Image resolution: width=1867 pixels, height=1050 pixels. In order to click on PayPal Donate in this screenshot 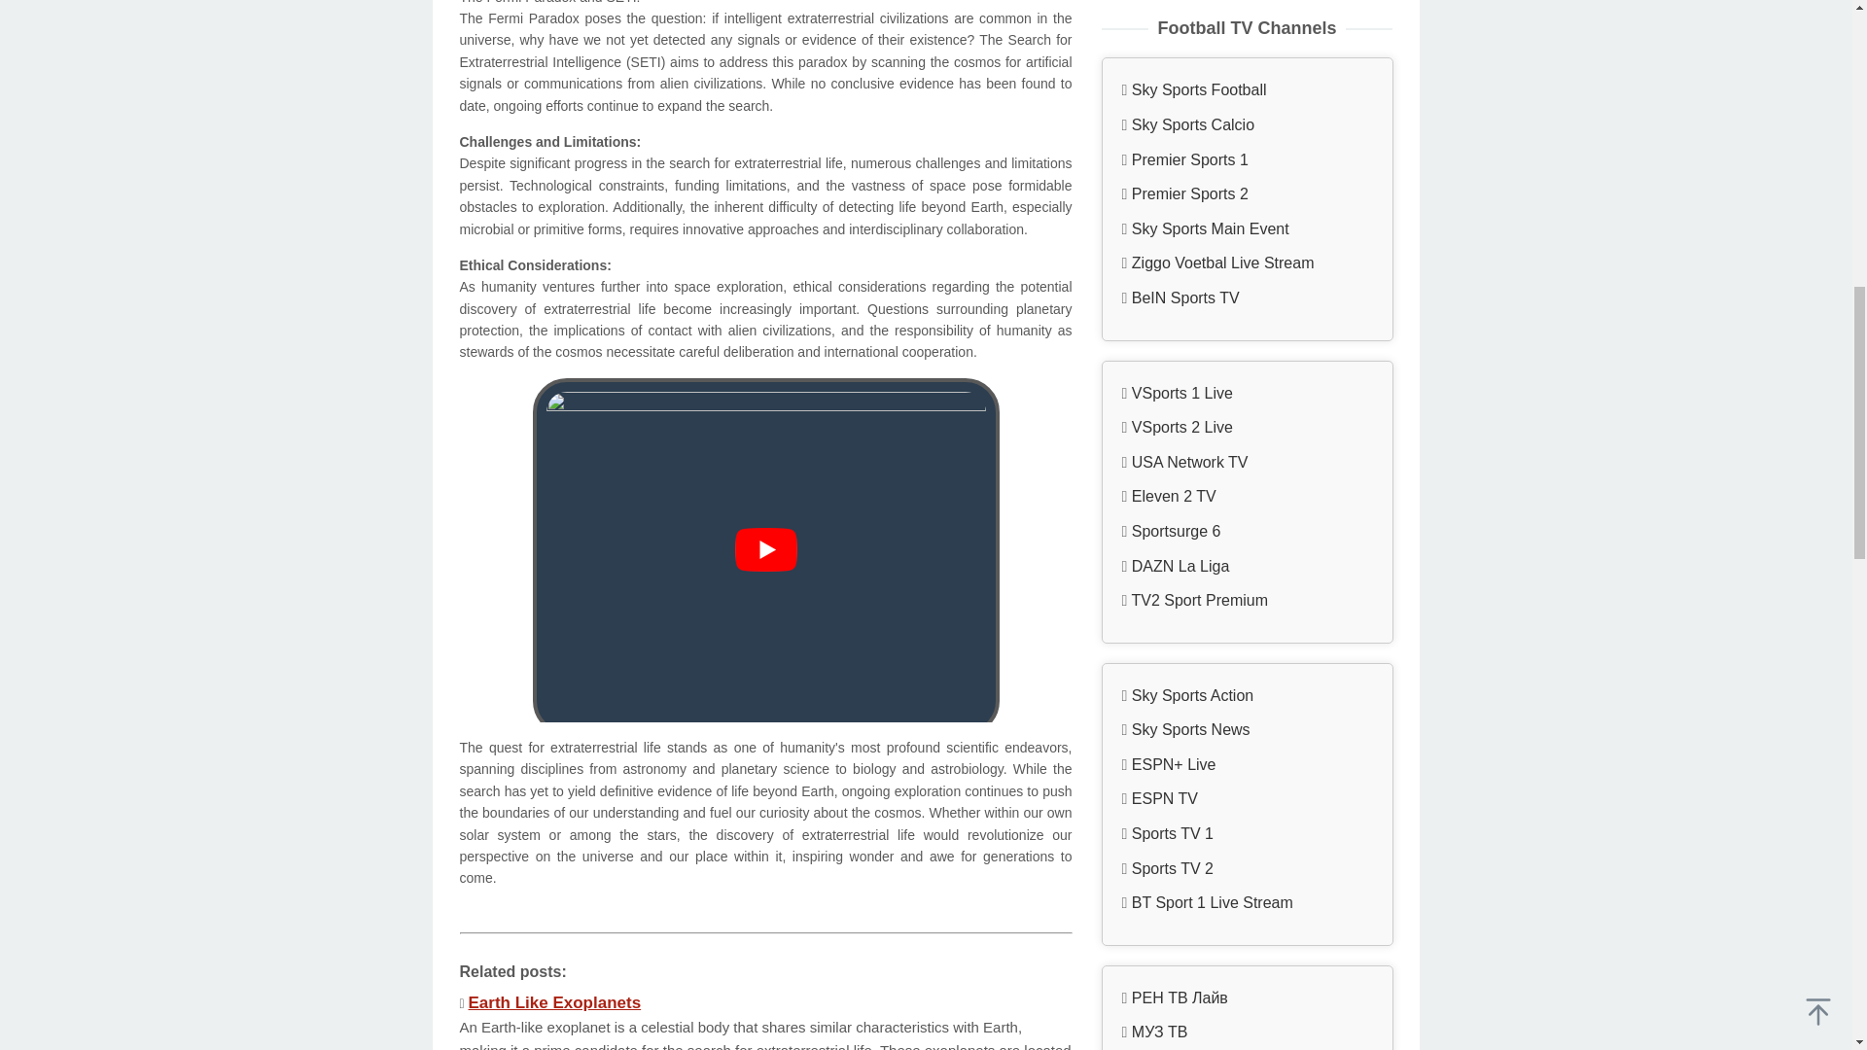, I will do `click(1247, 589)`.